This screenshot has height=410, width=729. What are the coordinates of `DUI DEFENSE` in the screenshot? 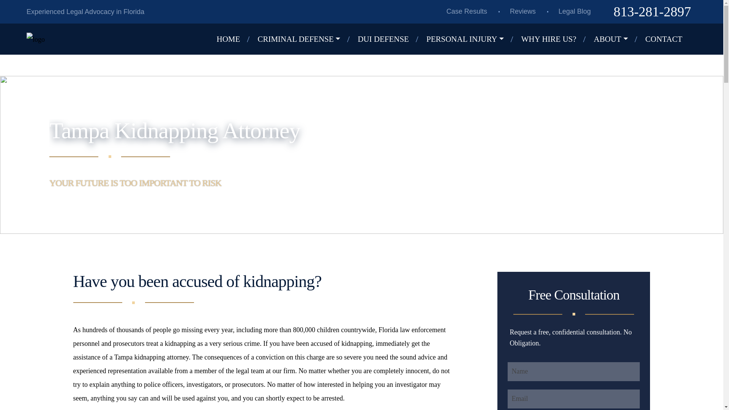 It's located at (389, 39).